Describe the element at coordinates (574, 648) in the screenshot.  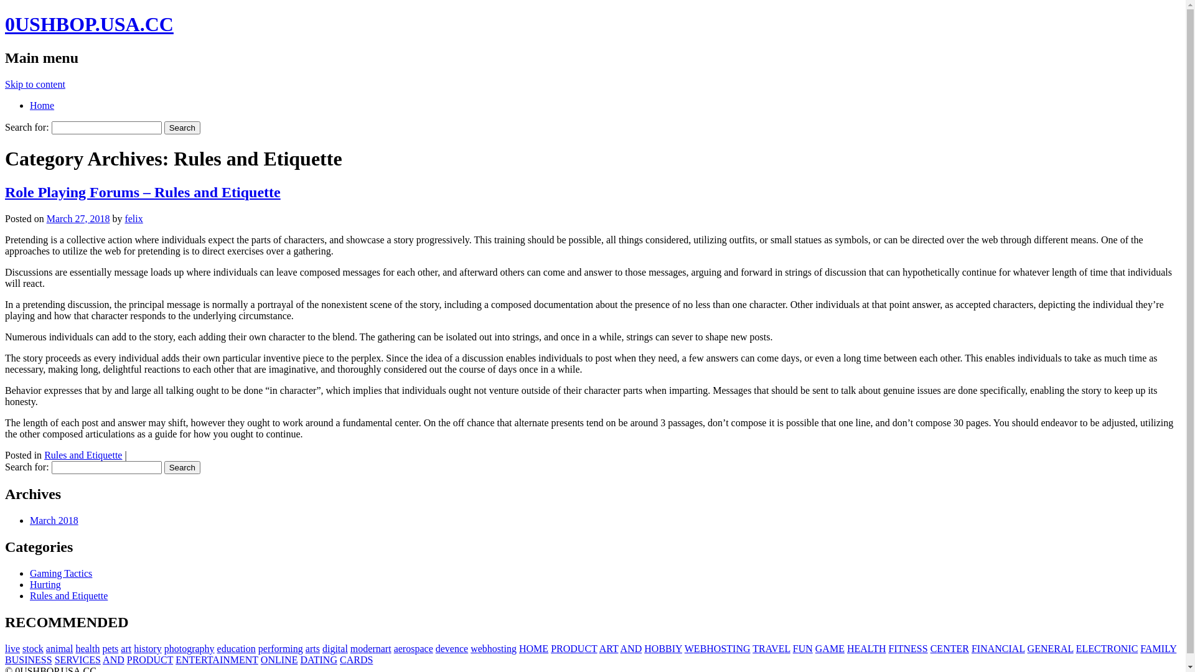
I see `D` at that location.